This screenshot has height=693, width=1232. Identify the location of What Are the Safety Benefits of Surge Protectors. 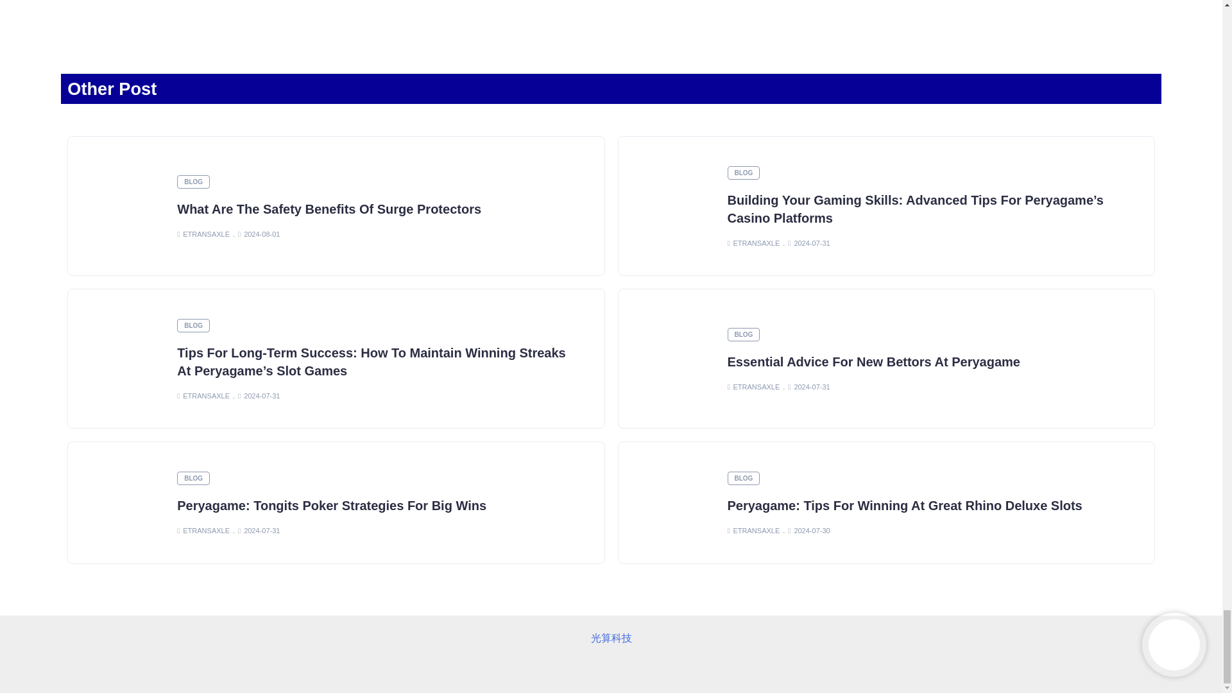
(329, 209).